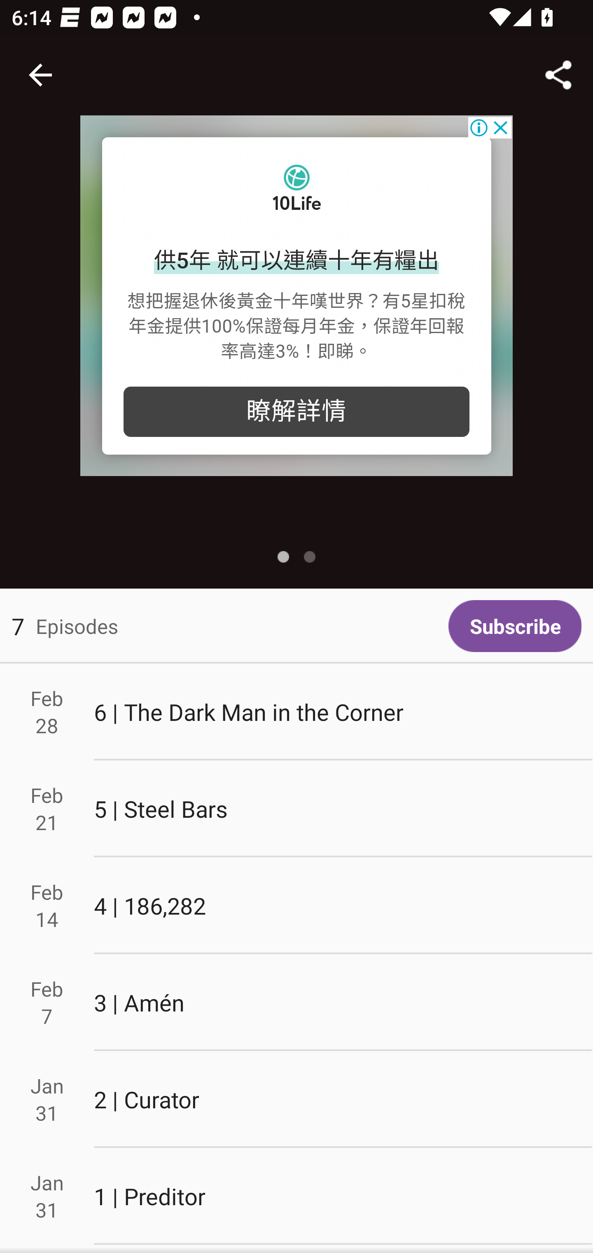  What do you see at coordinates (296, 906) in the screenshot?
I see `Feb 14 4 | 186,282` at bounding box center [296, 906].